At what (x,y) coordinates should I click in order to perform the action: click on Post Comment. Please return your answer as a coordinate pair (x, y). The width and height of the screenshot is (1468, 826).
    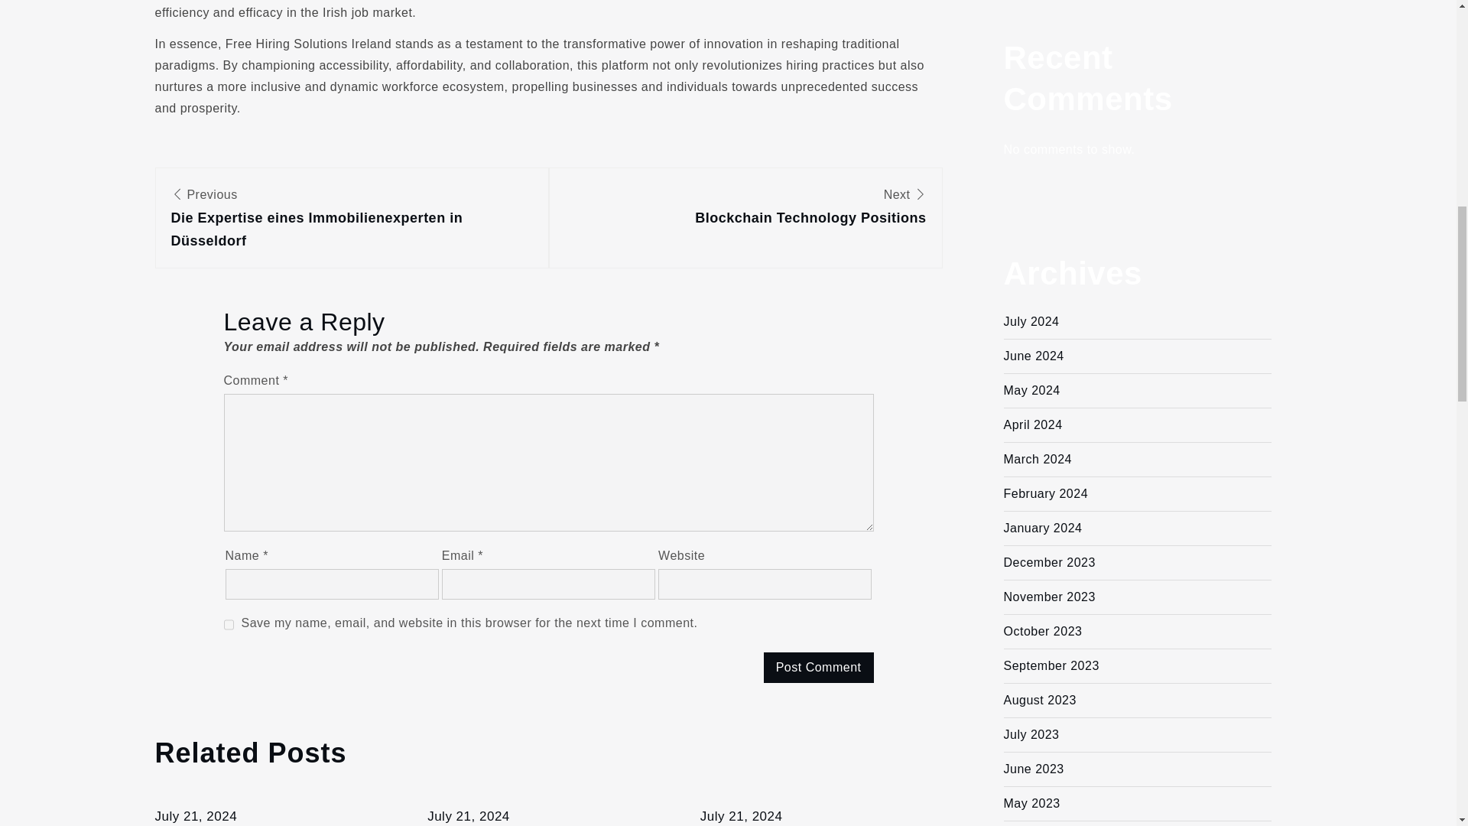
    Looking at the image, I should click on (741, 816).